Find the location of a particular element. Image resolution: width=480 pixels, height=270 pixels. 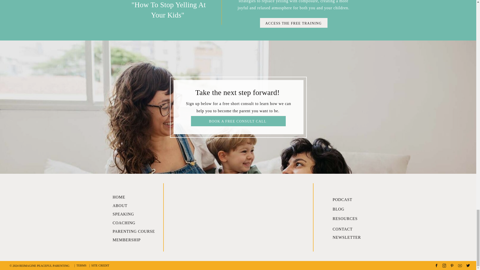

HOME is located at coordinates (132, 196).